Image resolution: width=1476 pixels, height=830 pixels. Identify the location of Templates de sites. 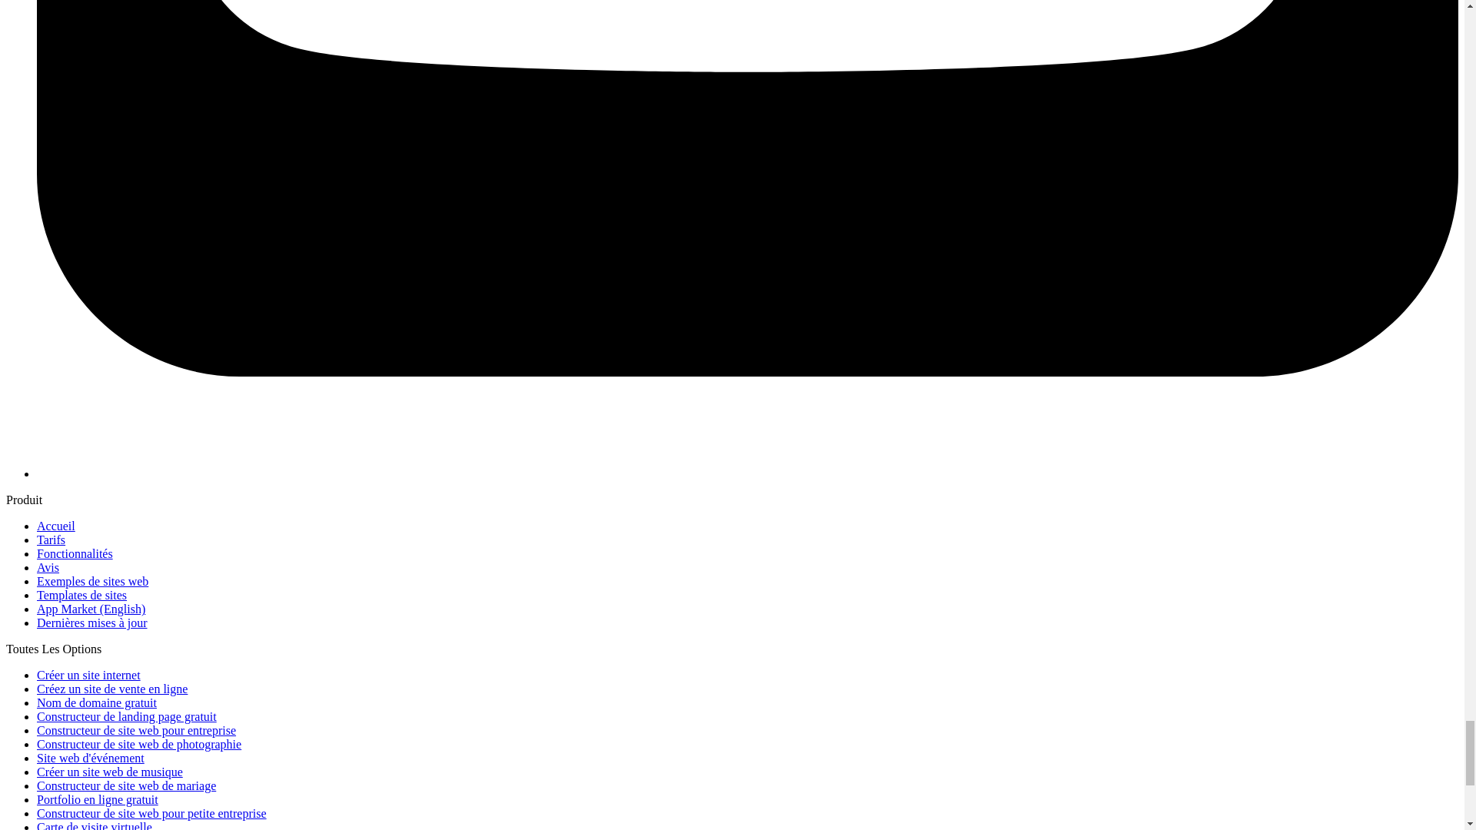
(81, 595).